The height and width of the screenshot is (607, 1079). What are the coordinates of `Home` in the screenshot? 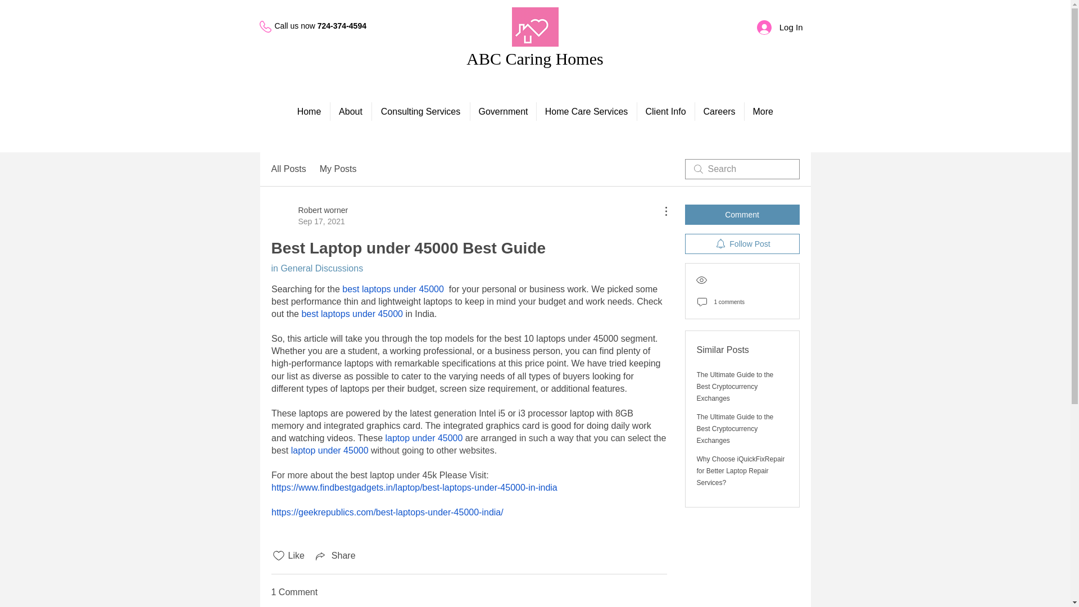 It's located at (316, 268).